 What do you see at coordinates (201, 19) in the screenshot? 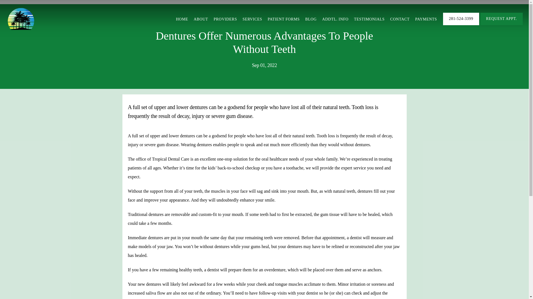
I see `ABOUT` at bounding box center [201, 19].